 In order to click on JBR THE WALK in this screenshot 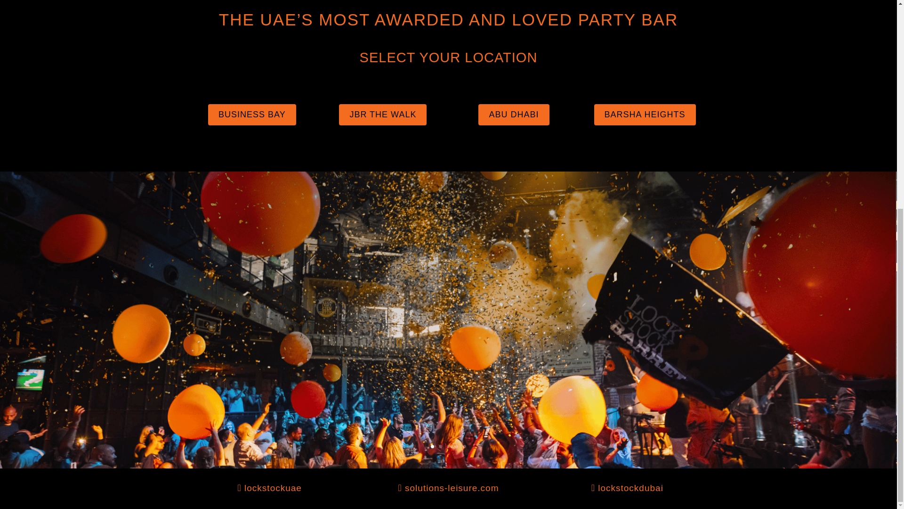, I will do `click(383, 115)`.